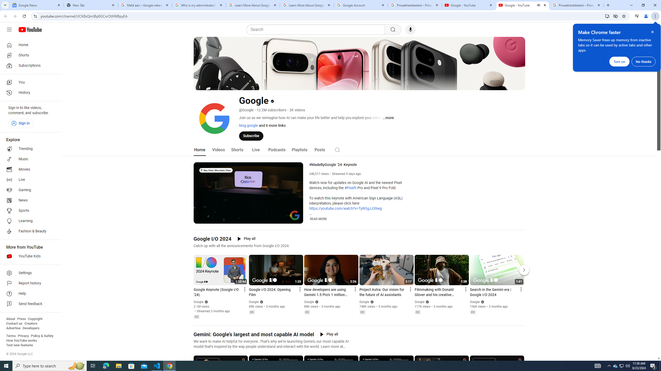 This screenshot has height=371, width=661. Describe the element at coordinates (329, 334) in the screenshot. I see `Play all` at that location.